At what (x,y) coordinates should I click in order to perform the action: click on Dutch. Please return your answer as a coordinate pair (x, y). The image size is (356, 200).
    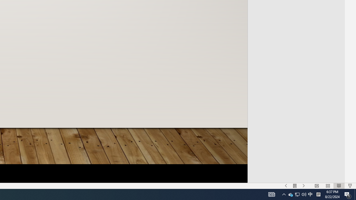
    Looking at the image, I should click on (296, 143).